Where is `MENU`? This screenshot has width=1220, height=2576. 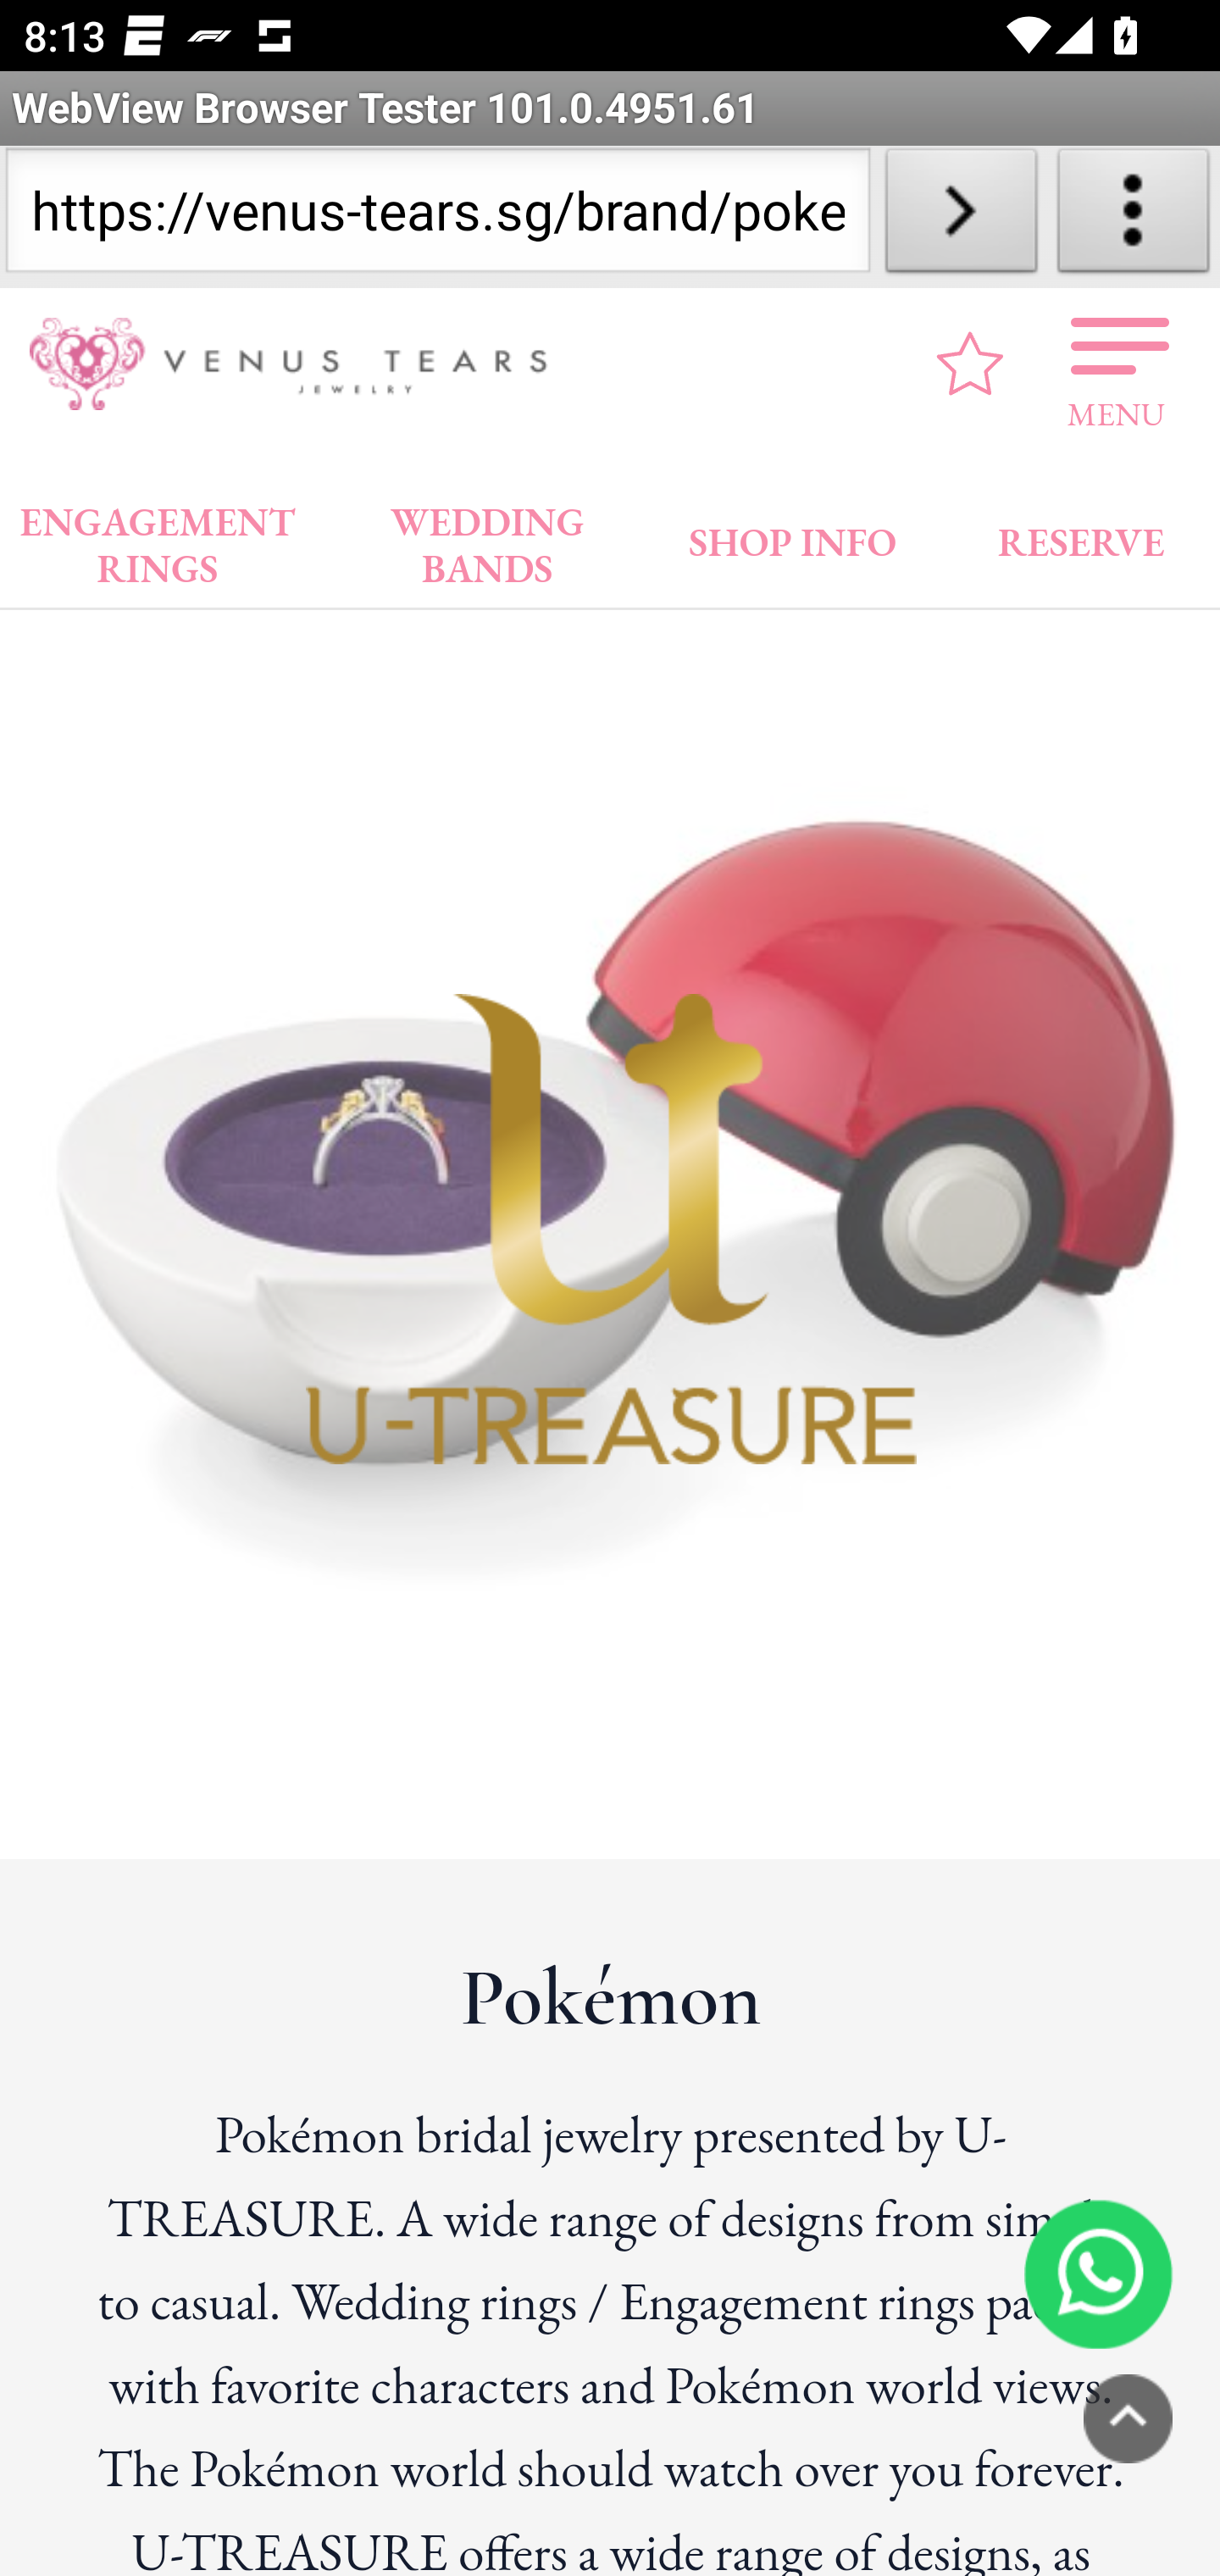 MENU is located at coordinates (1117, 363).